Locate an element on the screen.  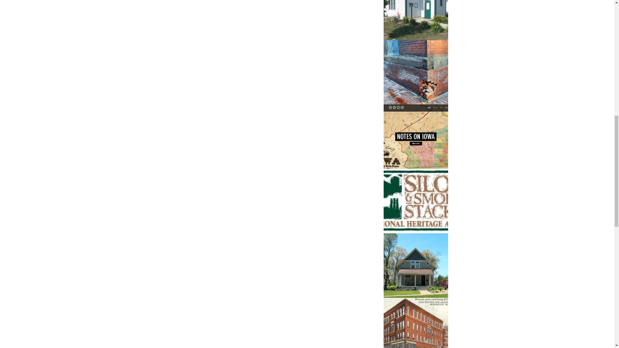
2021 Preservation at Its Best Nomination Form is located at coordinates (416, 266).